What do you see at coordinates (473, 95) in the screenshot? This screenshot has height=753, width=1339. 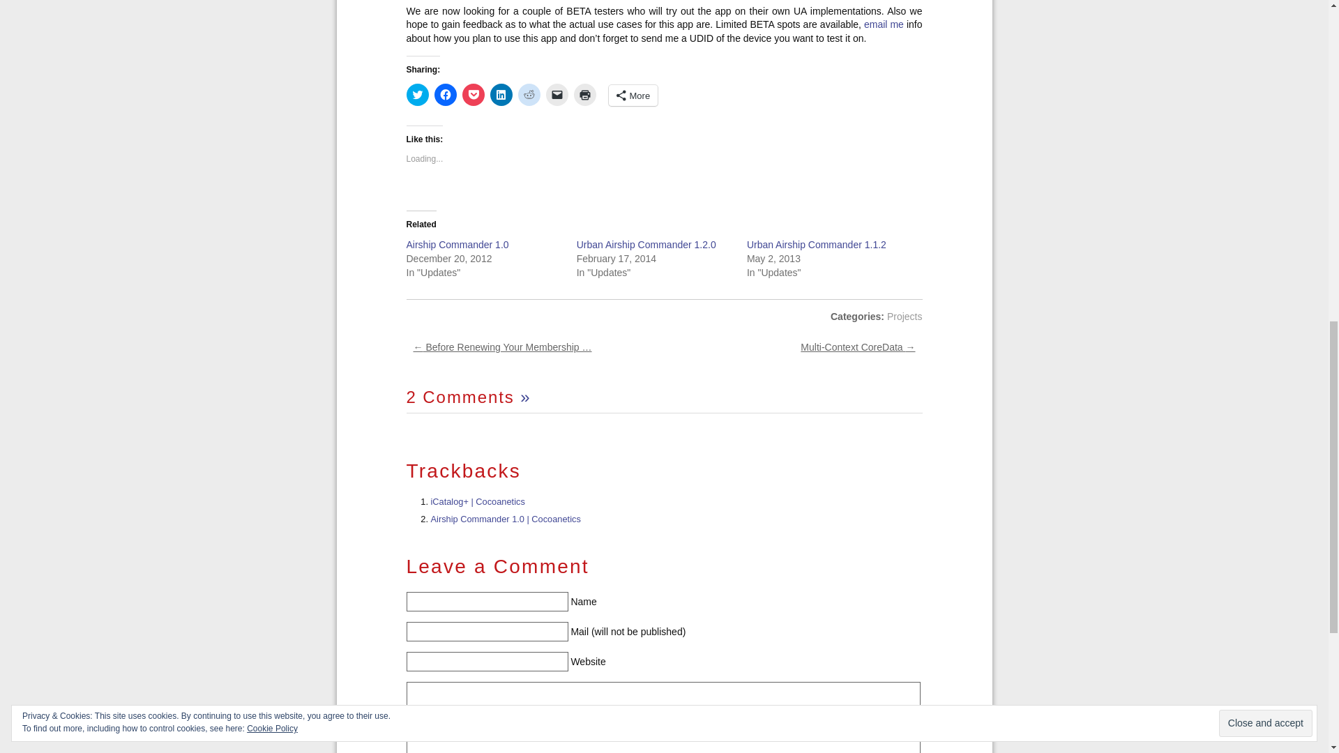 I see `Click to share on Pocket` at bounding box center [473, 95].